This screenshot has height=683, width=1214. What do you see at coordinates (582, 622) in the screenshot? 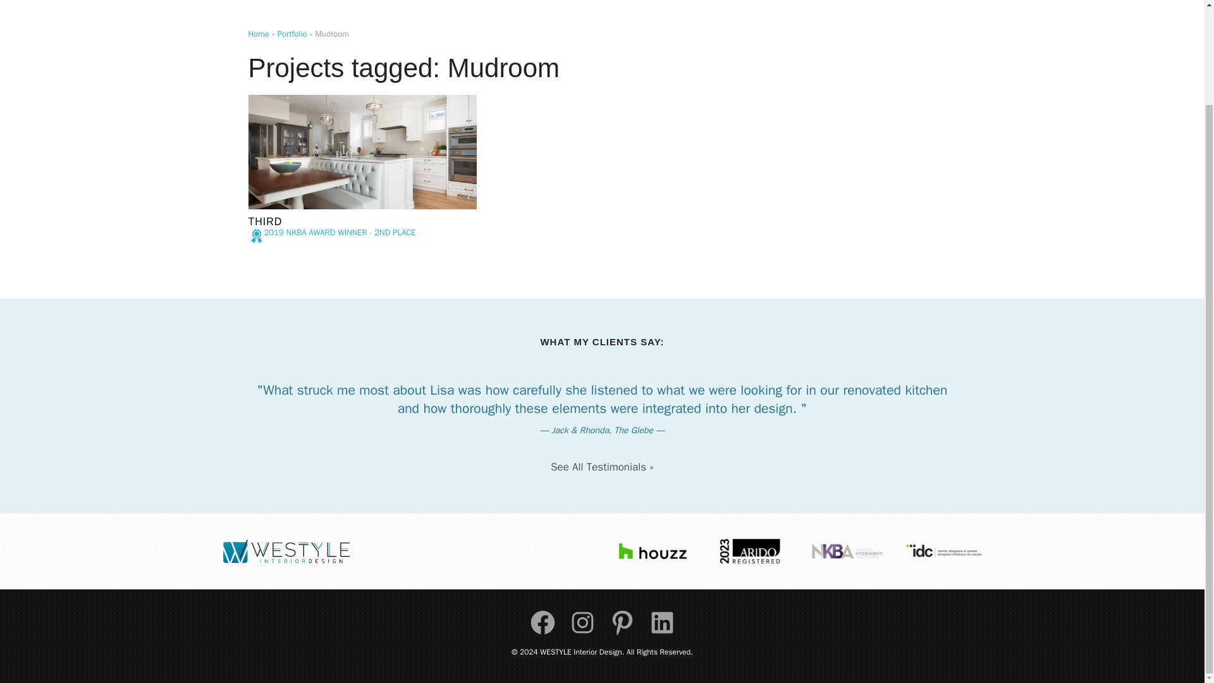
I see `Instagram` at bounding box center [582, 622].